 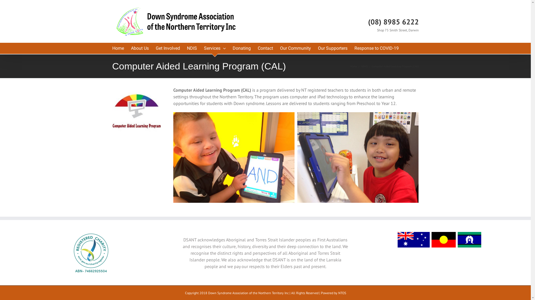 What do you see at coordinates (393, 22) in the screenshot?
I see `(08) 8985 6222` at bounding box center [393, 22].